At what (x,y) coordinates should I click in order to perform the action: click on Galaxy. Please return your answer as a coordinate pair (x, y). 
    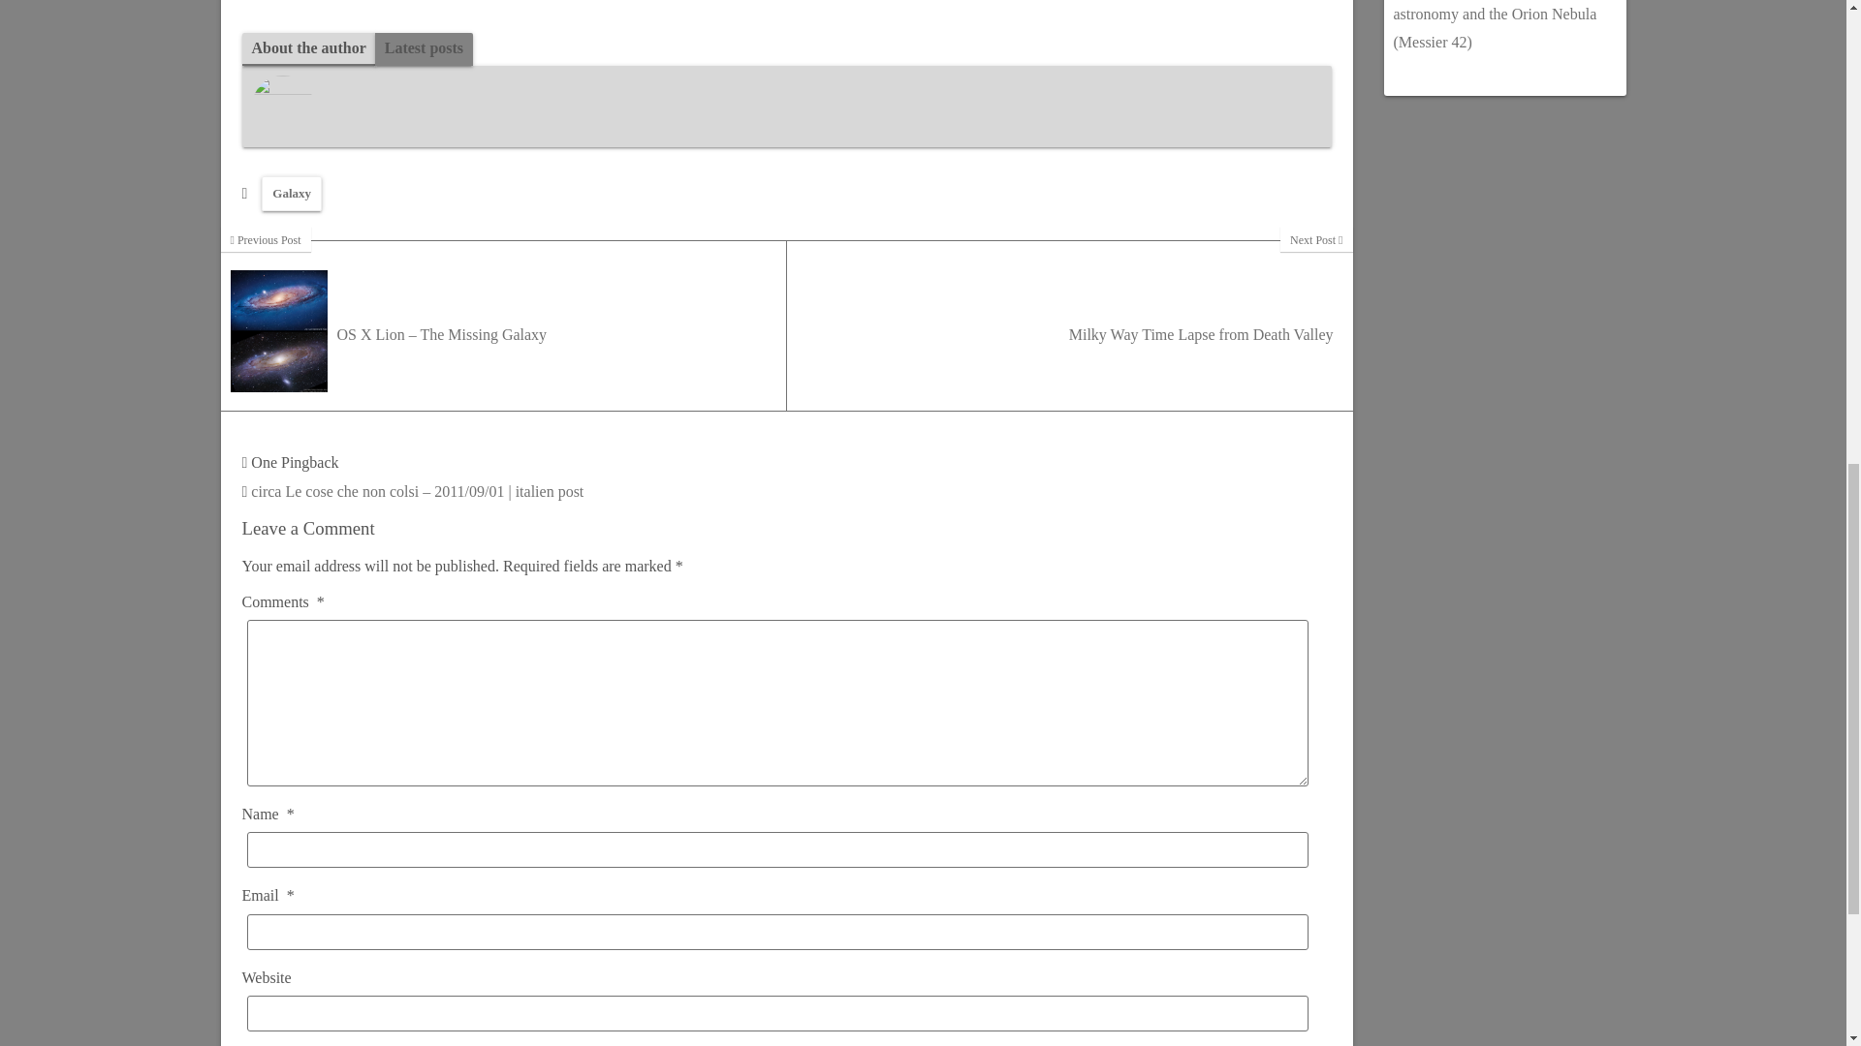
    Looking at the image, I should click on (292, 194).